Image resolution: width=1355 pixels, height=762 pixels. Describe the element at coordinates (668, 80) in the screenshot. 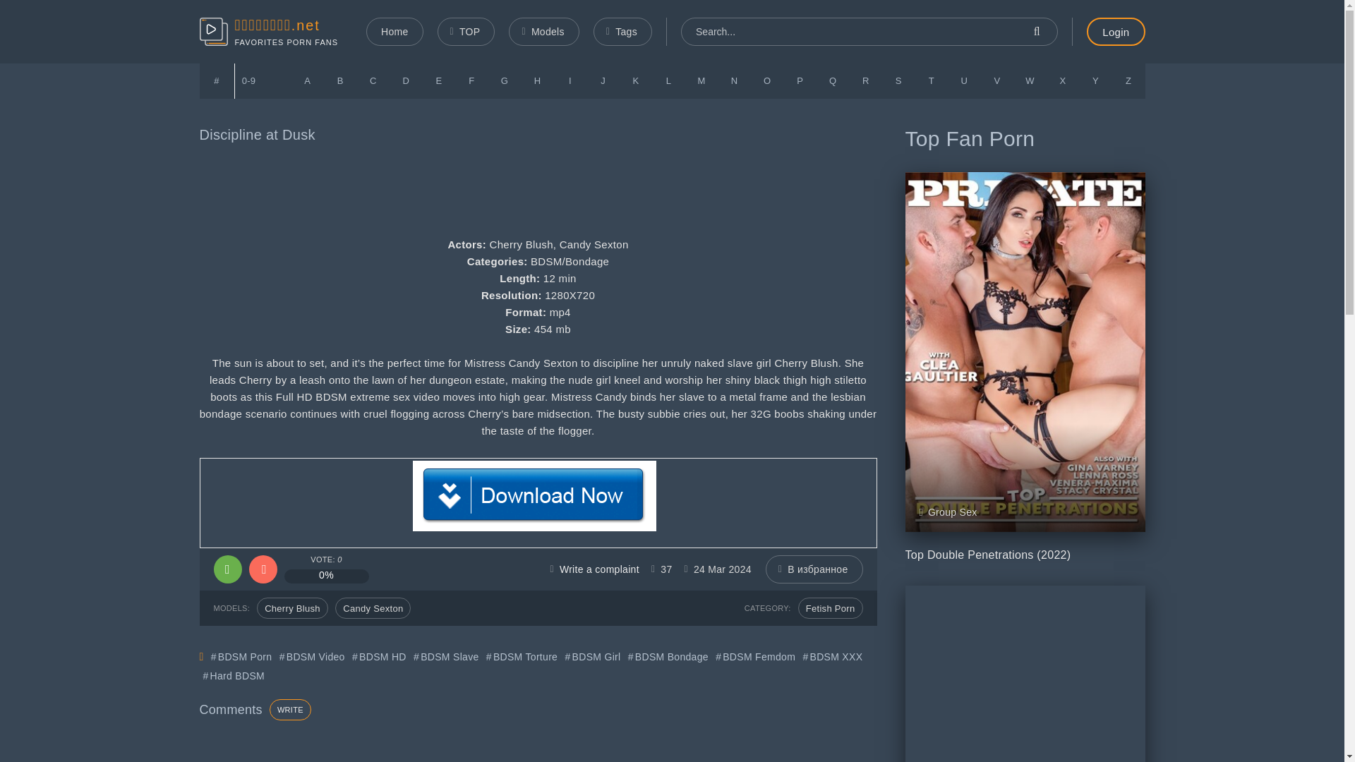

I see `L` at that location.